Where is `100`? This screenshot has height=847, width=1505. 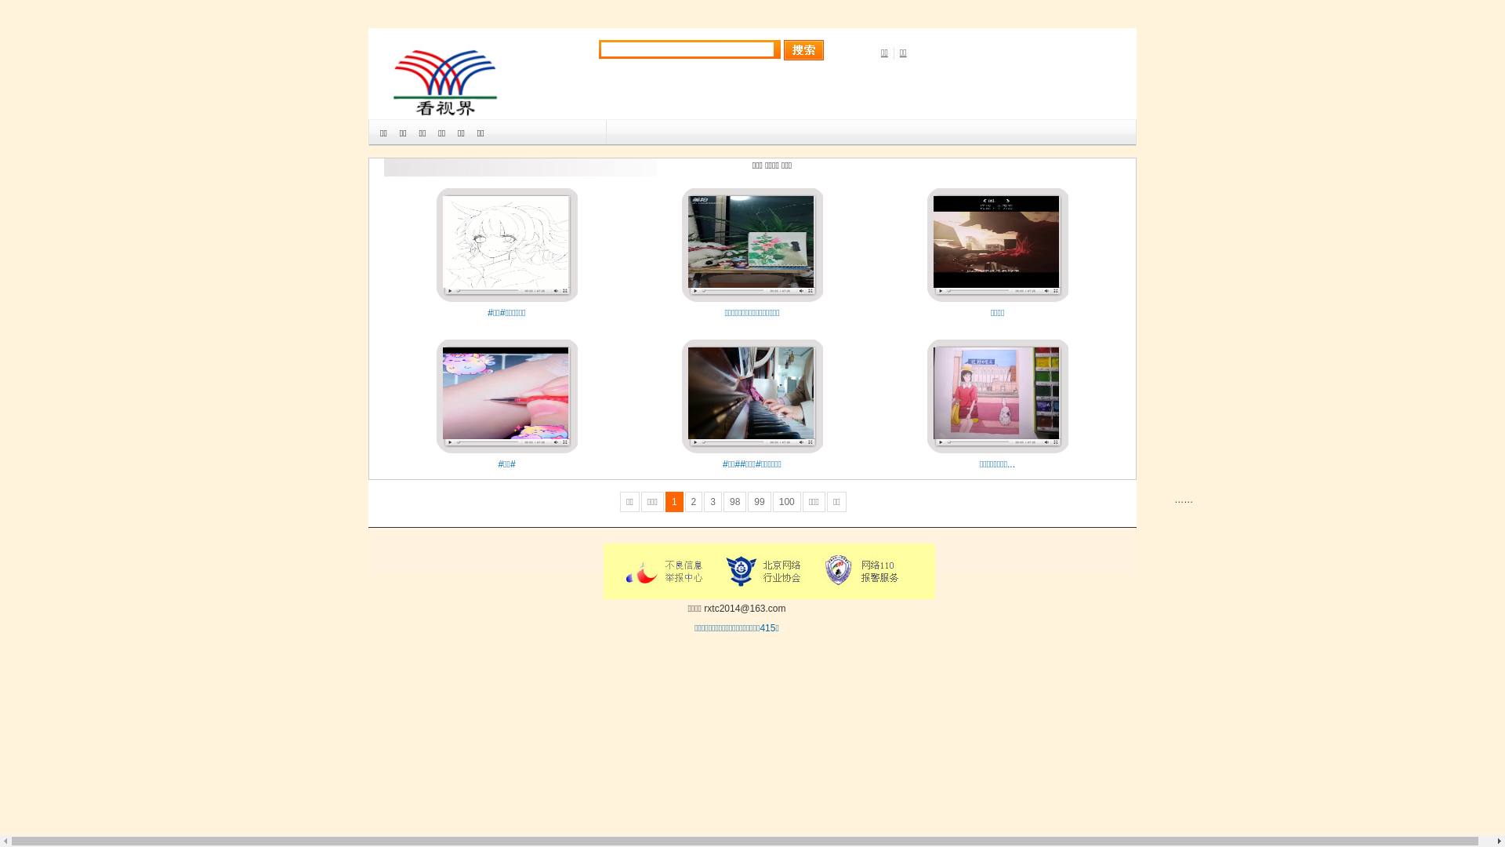 100 is located at coordinates (787, 502).